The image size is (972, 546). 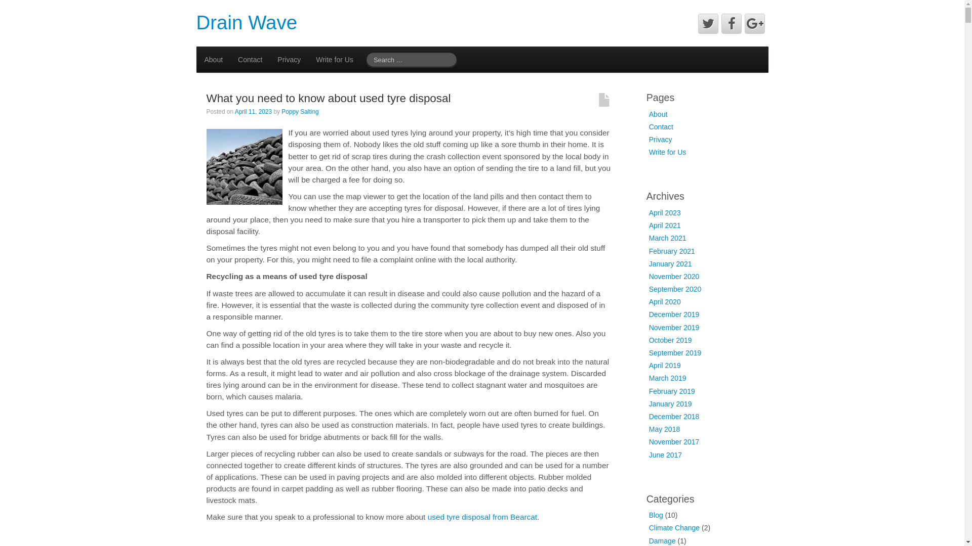 What do you see at coordinates (214, 60) in the screenshot?
I see `About` at bounding box center [214, 60].